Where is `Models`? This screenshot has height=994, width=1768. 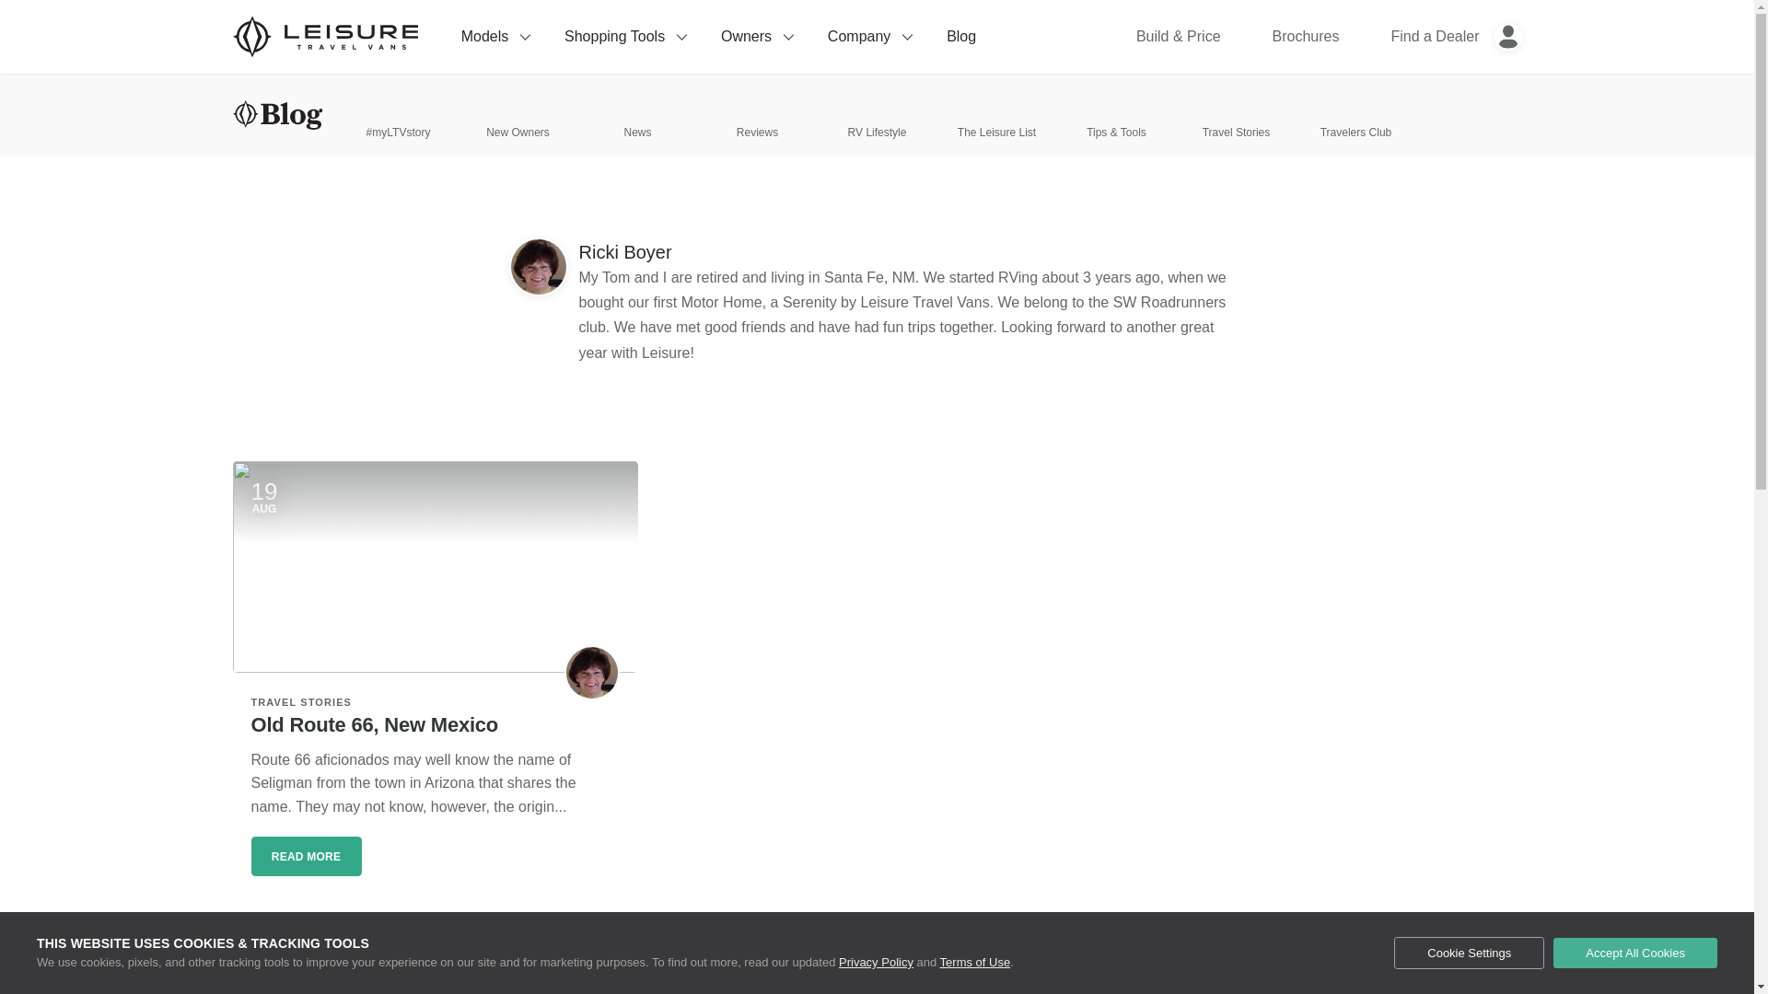
Models is located at coordinates (494, 37).